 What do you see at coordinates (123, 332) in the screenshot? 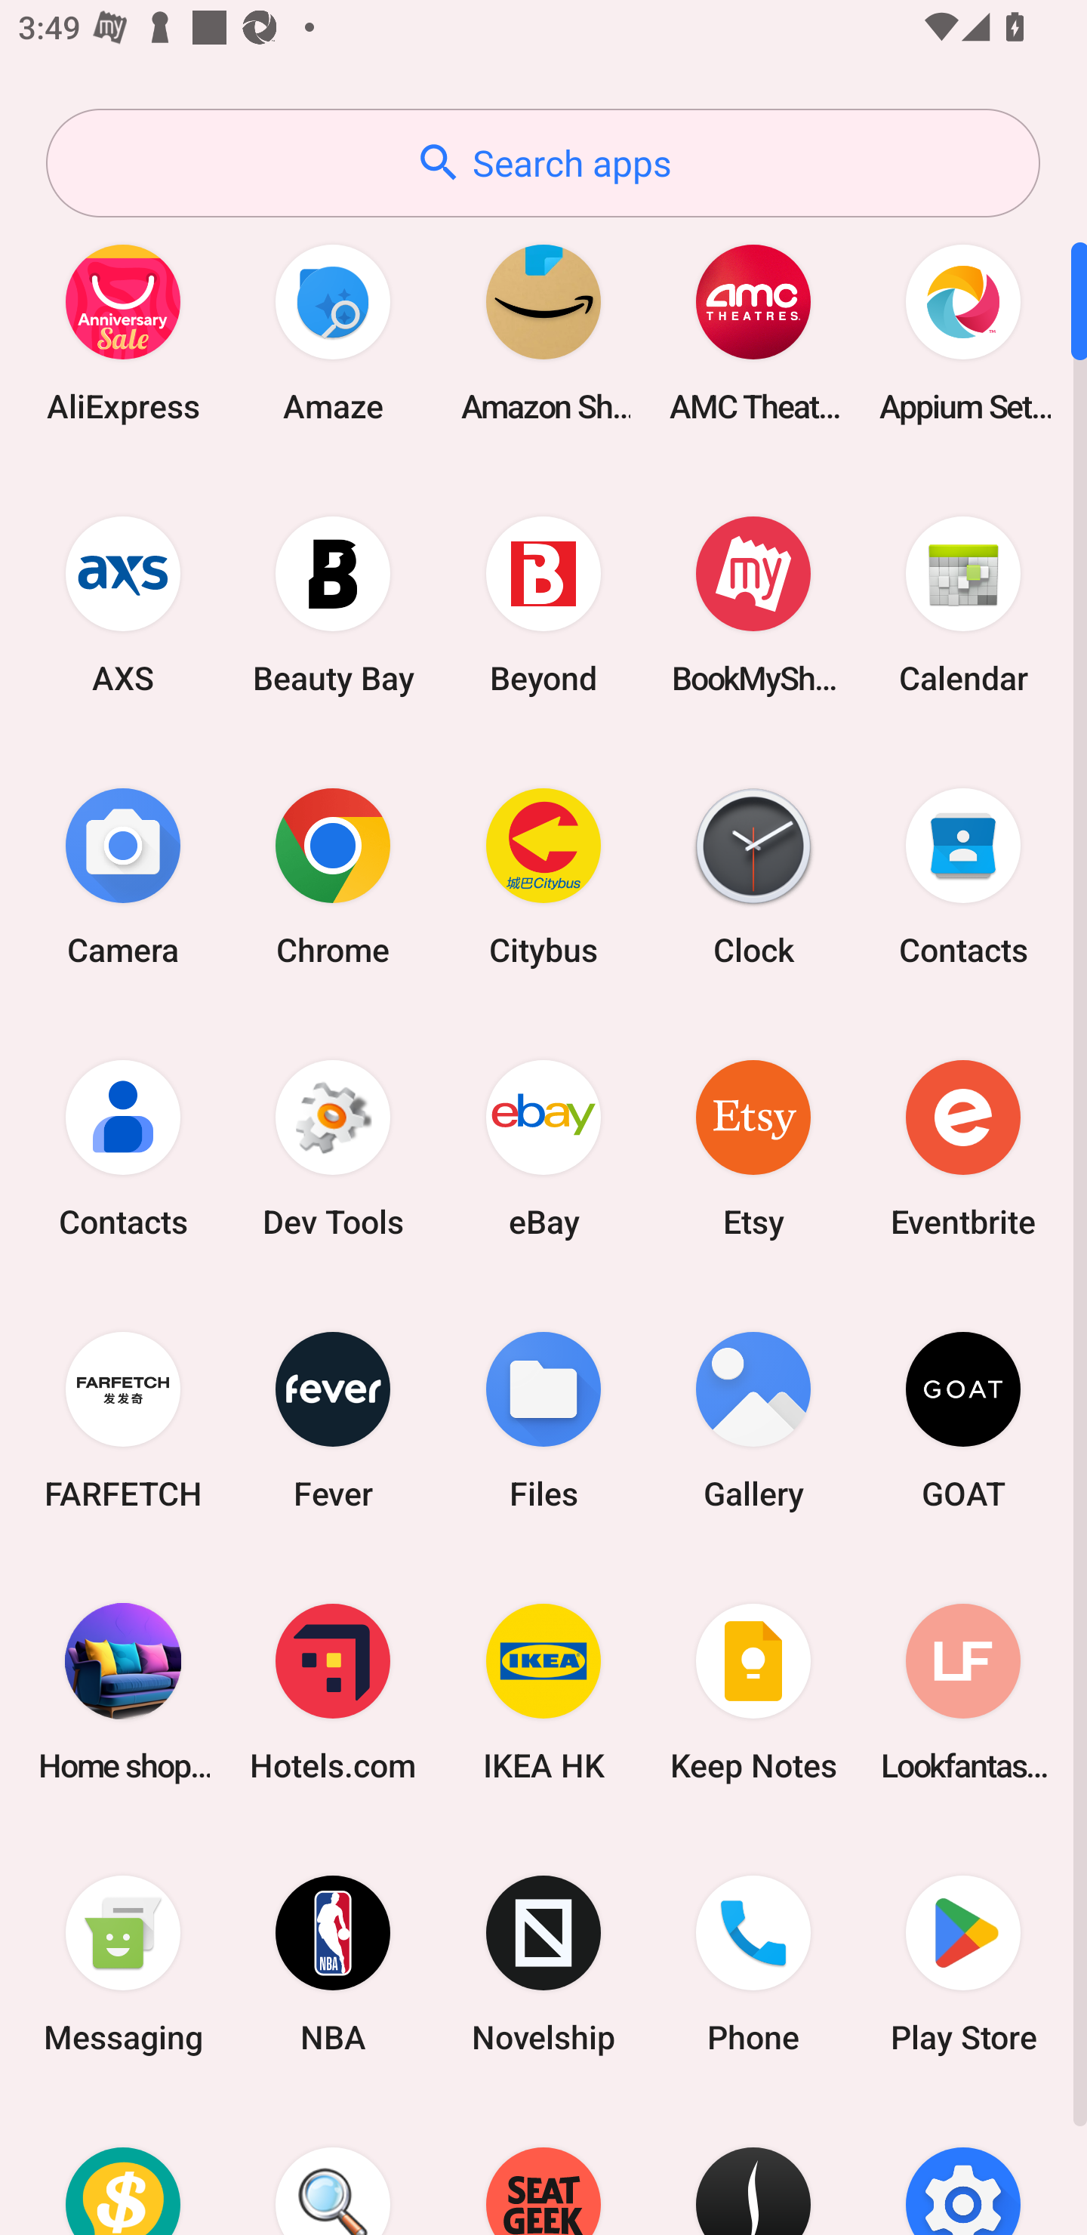
I see `AliExpress` at bounding box center [123, 332].